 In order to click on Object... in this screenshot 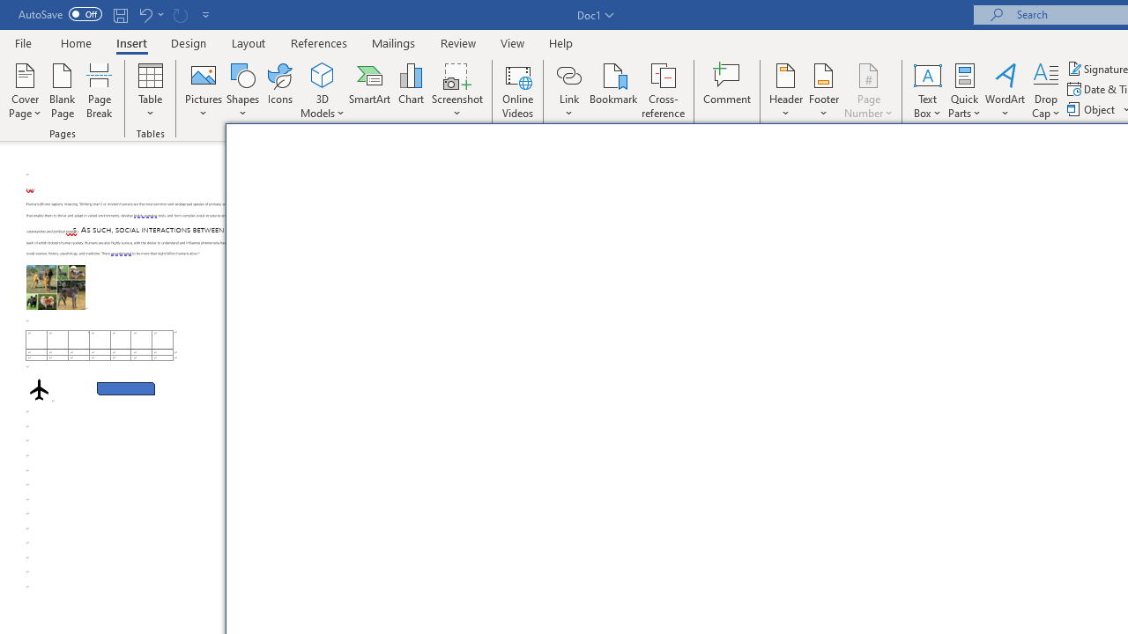, I will do `click(1093, 109)`.